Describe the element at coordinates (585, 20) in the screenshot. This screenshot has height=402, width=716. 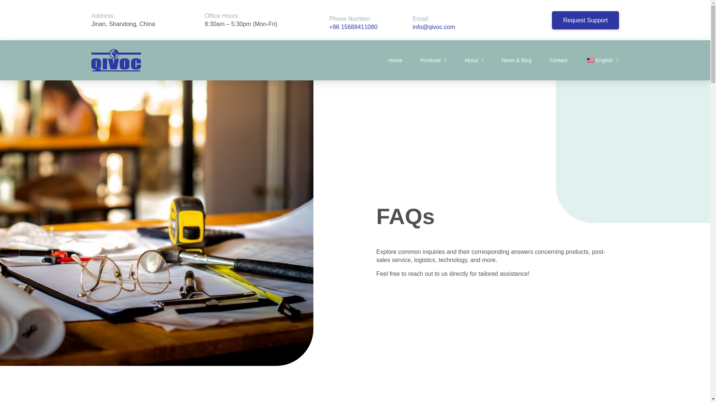
I see `Request Support` at that location.